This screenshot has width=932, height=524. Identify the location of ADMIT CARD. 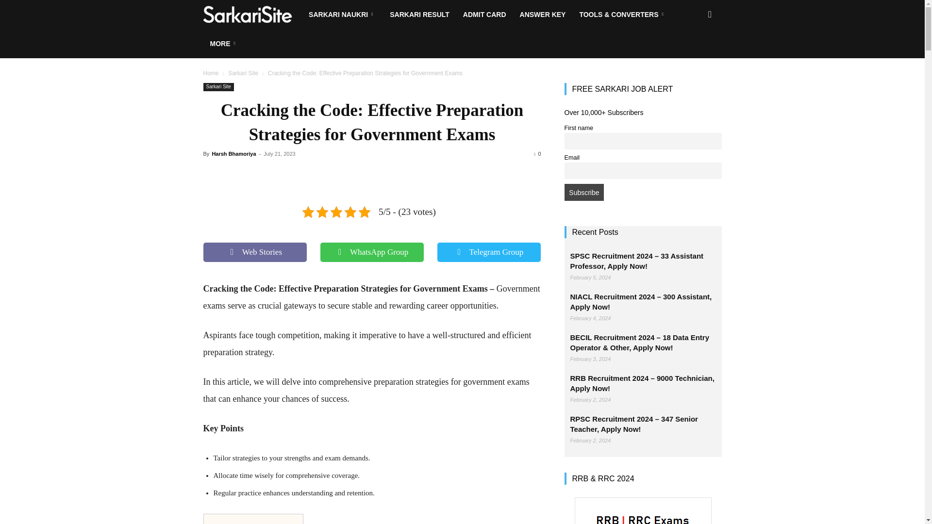
(484, 15).